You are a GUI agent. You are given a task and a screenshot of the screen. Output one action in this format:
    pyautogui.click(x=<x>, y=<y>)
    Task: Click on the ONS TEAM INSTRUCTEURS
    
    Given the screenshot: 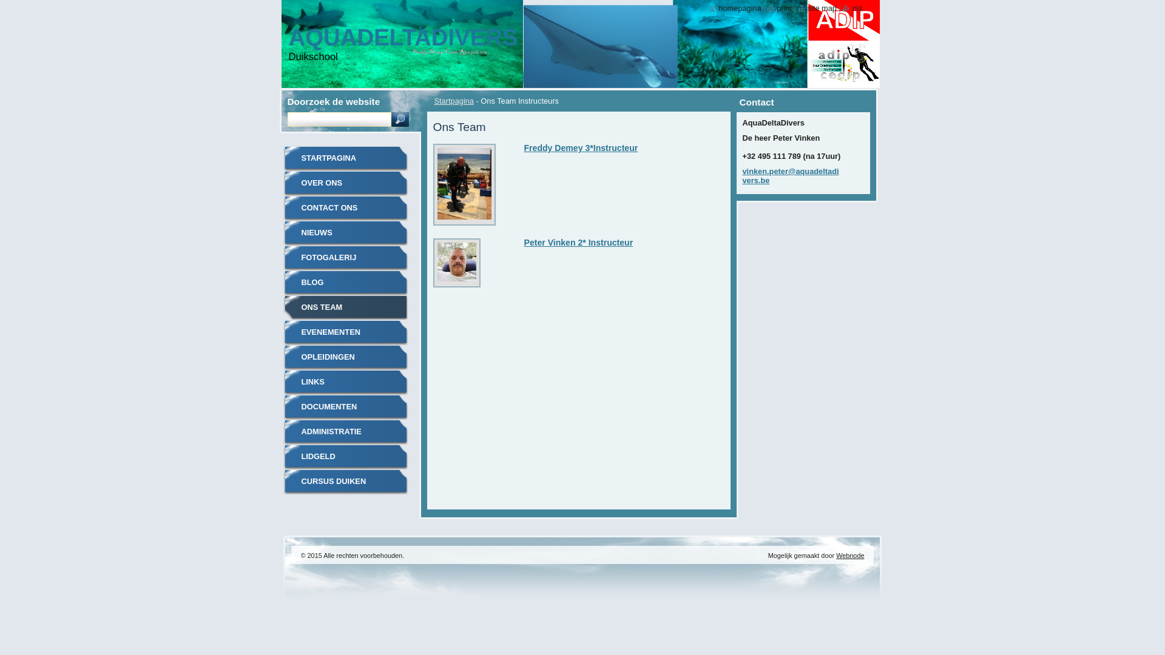 What is the action you would take?
    pyautogui.click(x=345, y=308)
    